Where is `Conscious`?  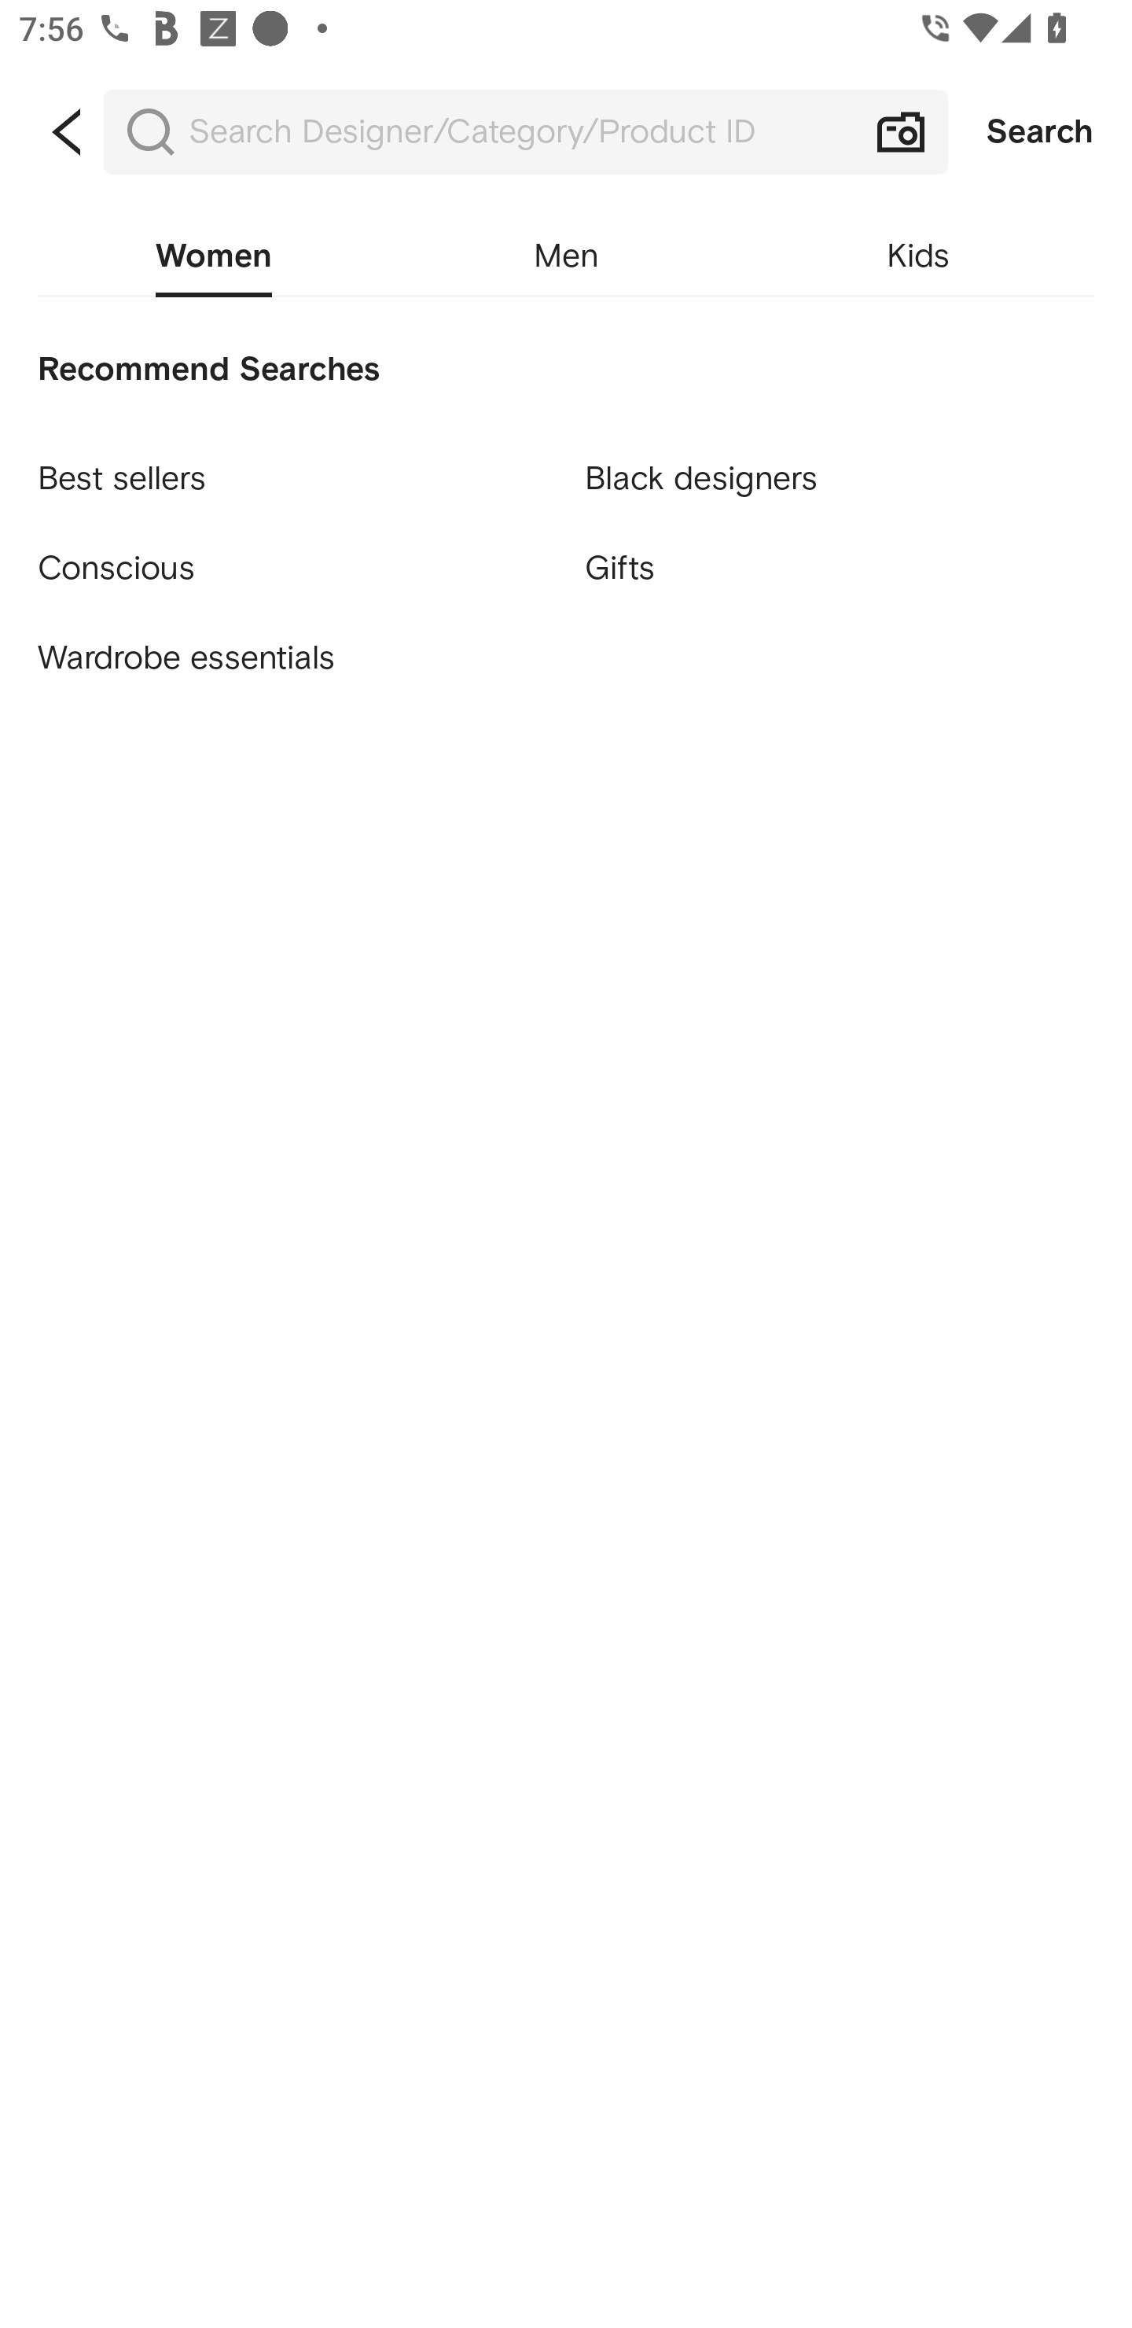 Conscious is located at coordinates (292, 556).